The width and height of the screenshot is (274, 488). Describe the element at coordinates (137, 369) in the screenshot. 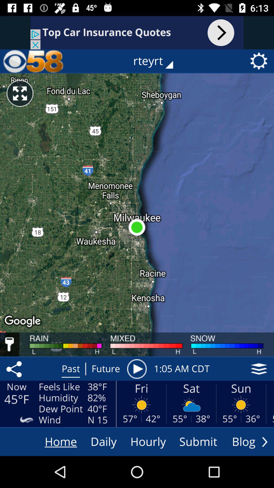

I see `open icon to the left of 1 05 am` at that location.